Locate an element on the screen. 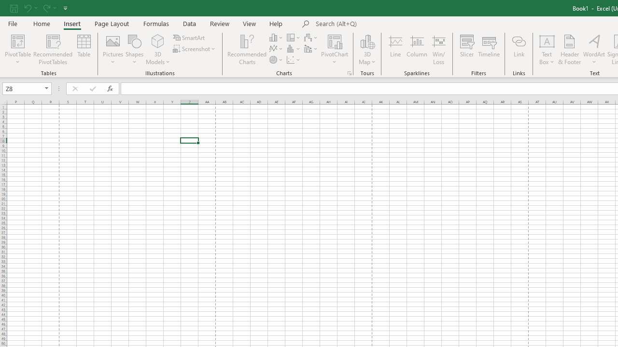 Image resolution: width=618 pixels, height=347 pixels. Insert Line or Area Chart is located at coordinates (277, 49).